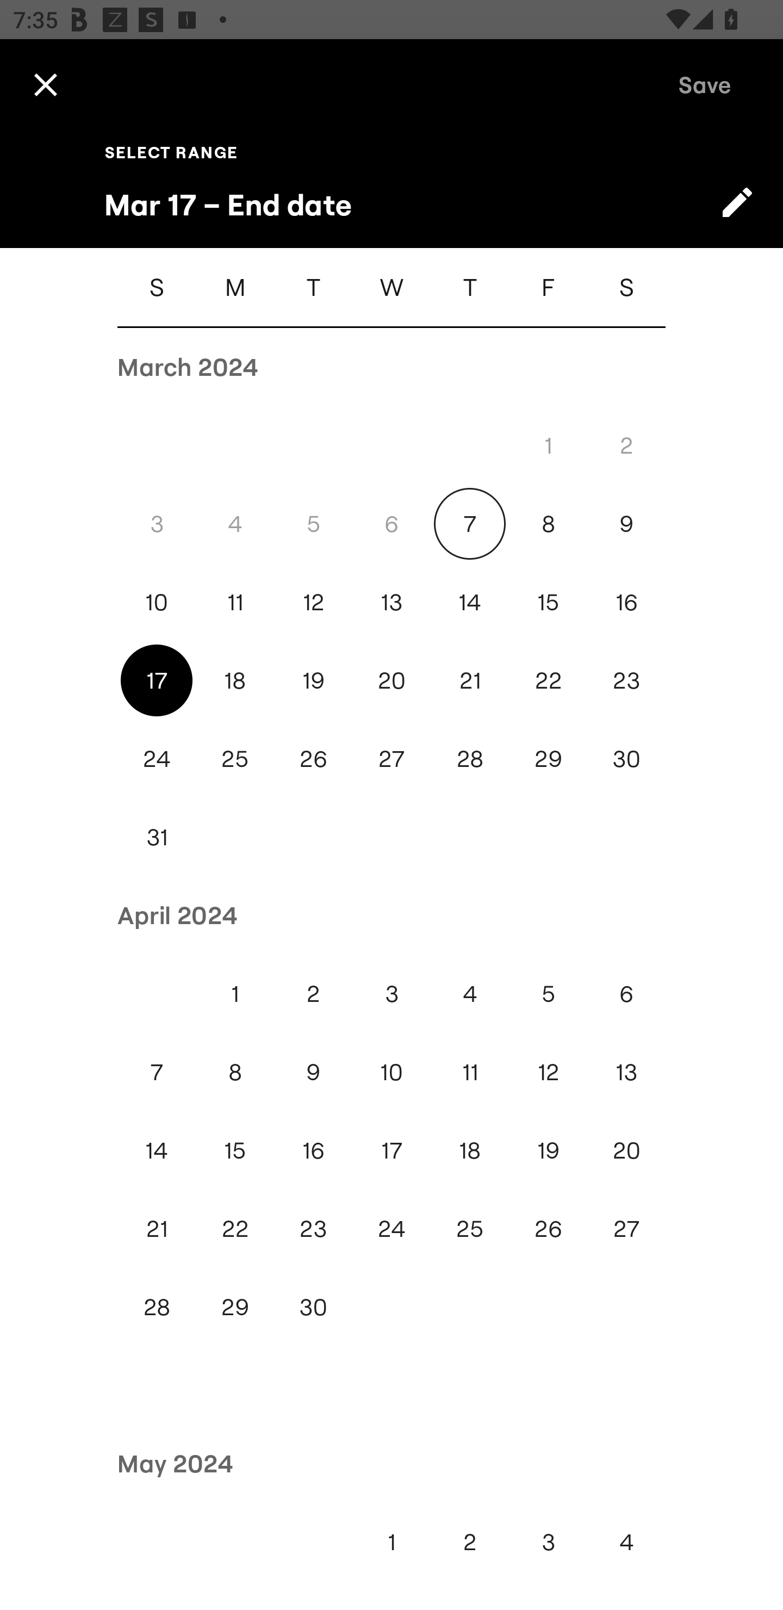 The height and width of the screenshot is (1610, 783). What do you see at coordinates (548, 1150) in the screenshot?
I see `19 Fri, Apr 19` at bounding box center [548, 1150].